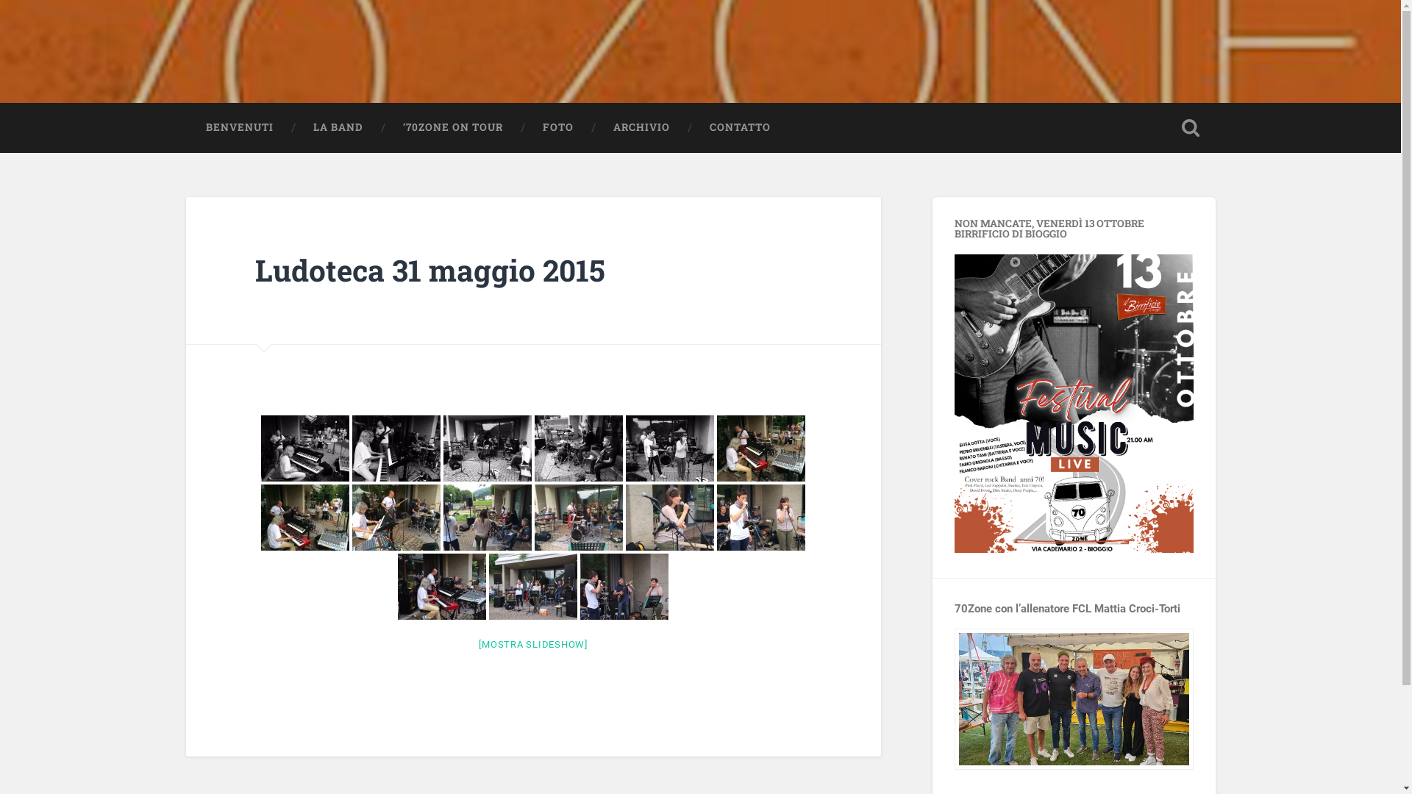  Describe the element at coordinates (557, 128) in the screenshot. I see `FOTO` at that location.